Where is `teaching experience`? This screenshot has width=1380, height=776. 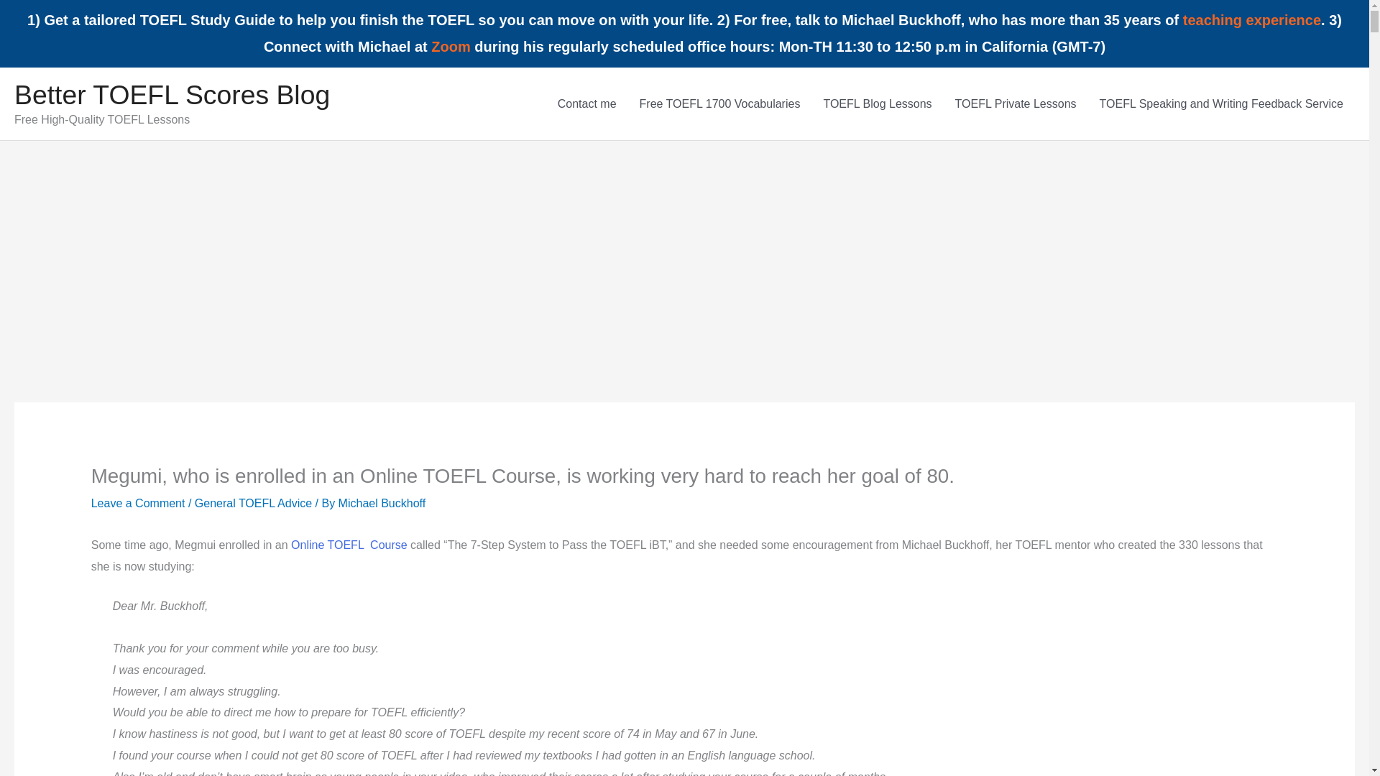
teaching experience is located at coordinates (1251, 20).